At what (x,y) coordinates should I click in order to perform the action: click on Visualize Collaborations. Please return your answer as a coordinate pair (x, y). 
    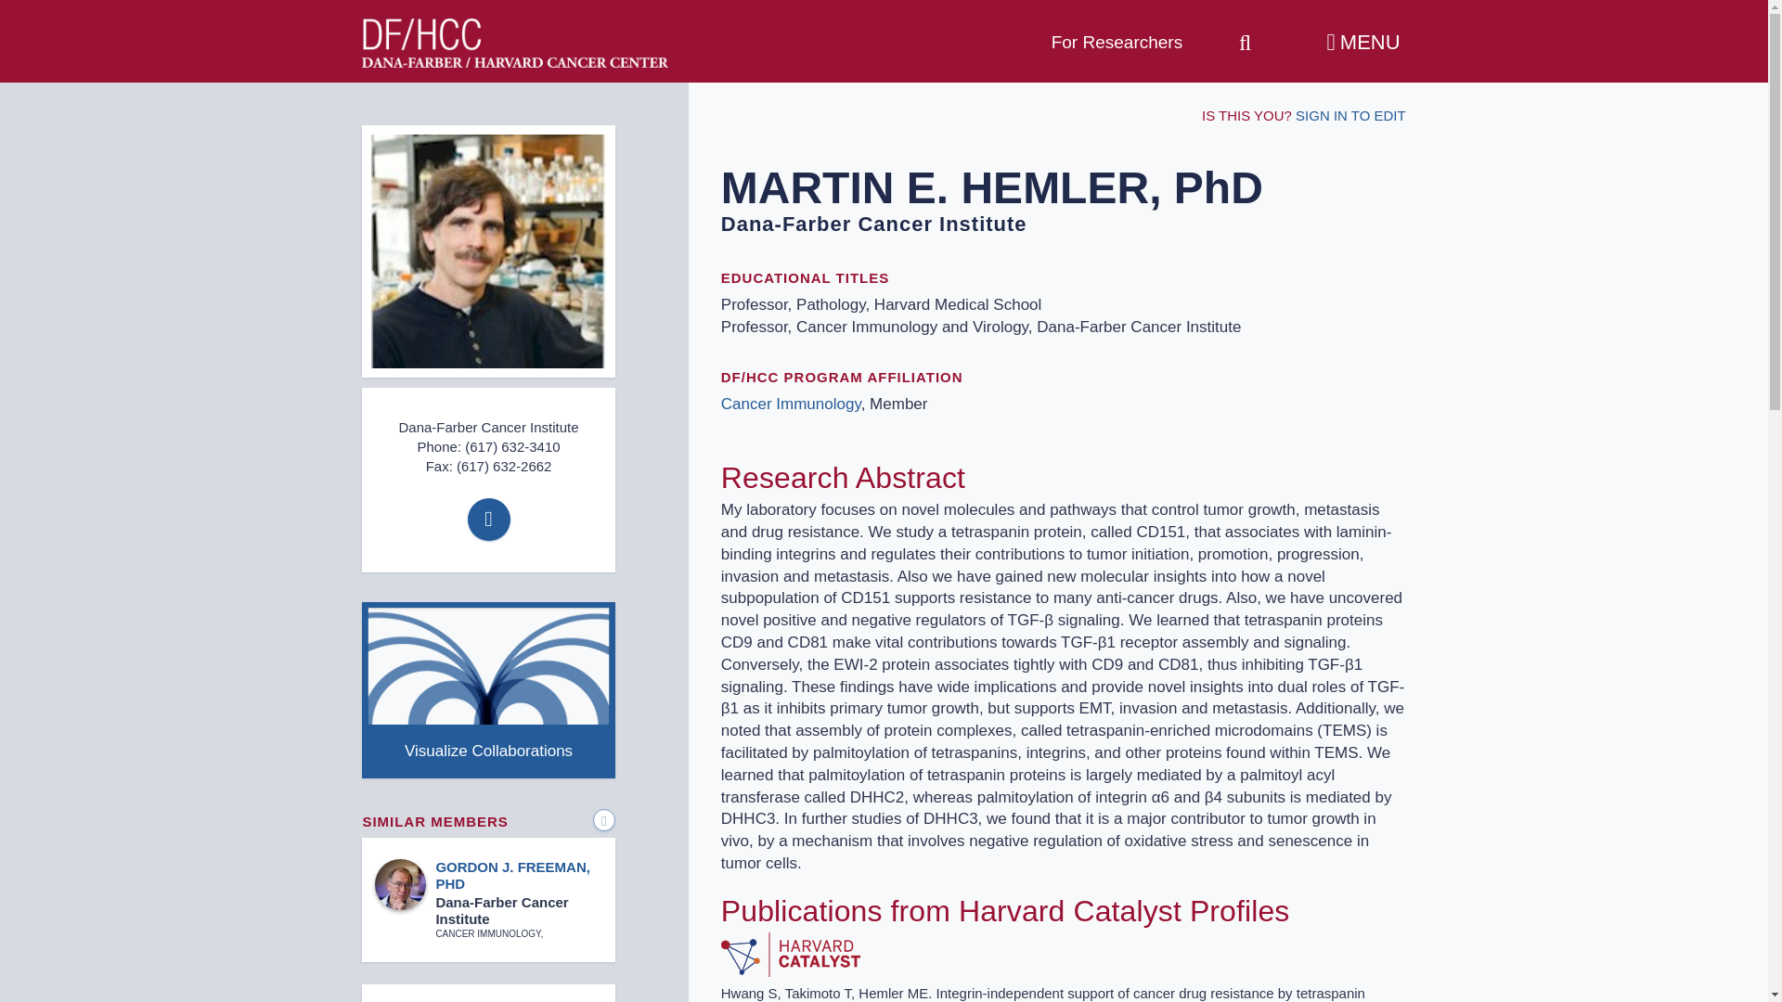
    Looking at the image, I should click on (488, 690).